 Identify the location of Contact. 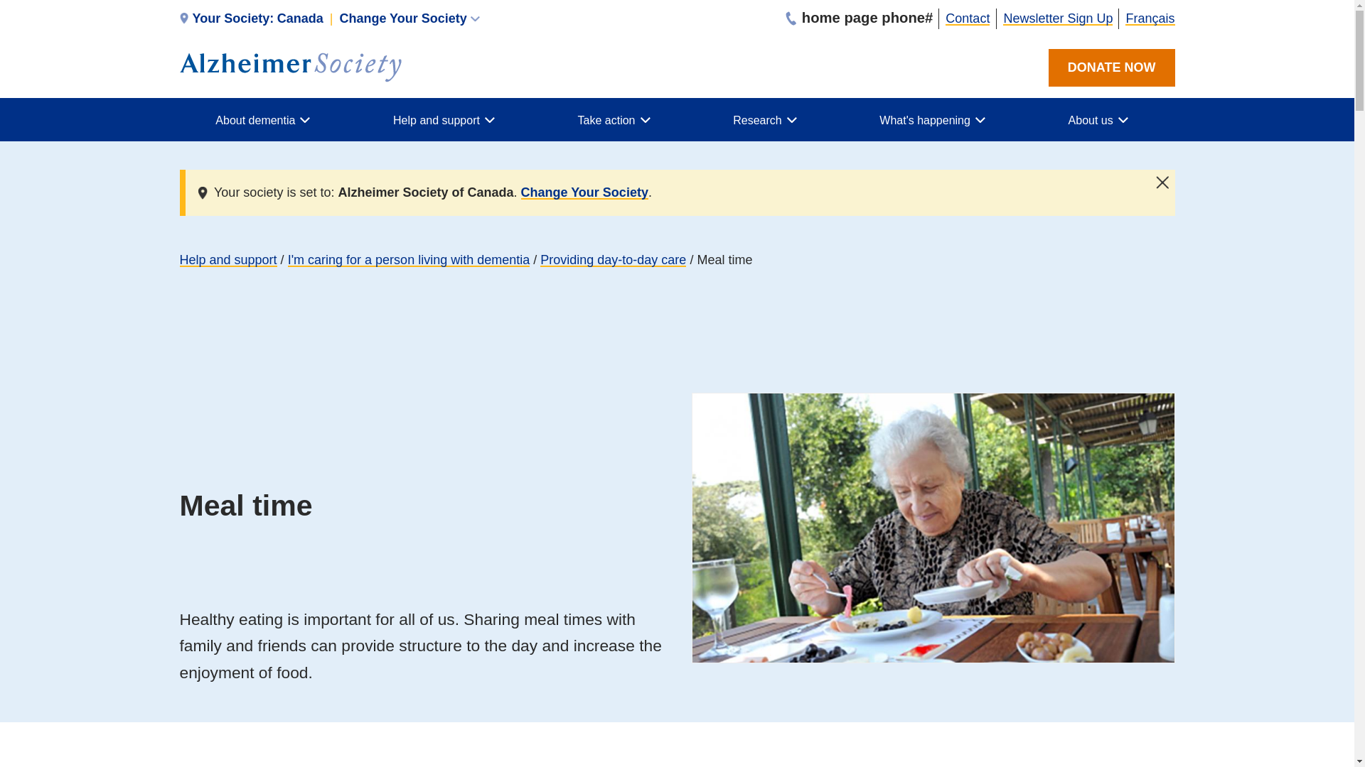
(1058, 18).